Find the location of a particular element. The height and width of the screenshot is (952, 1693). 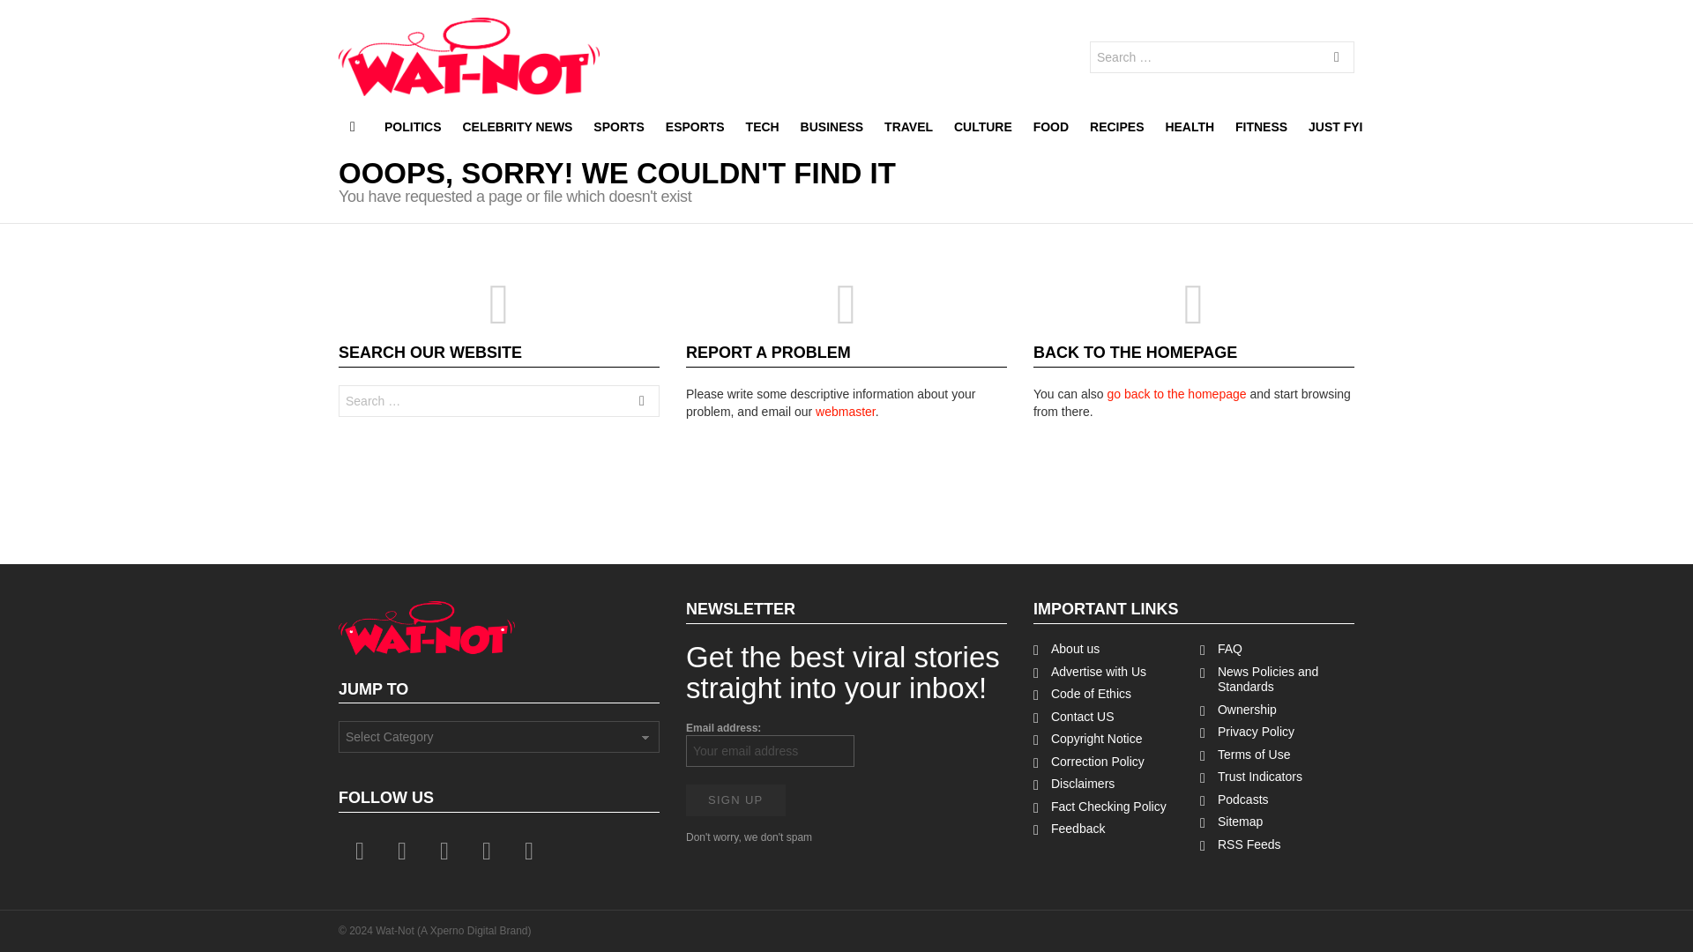

About us is located at coordinates (1110, 649).